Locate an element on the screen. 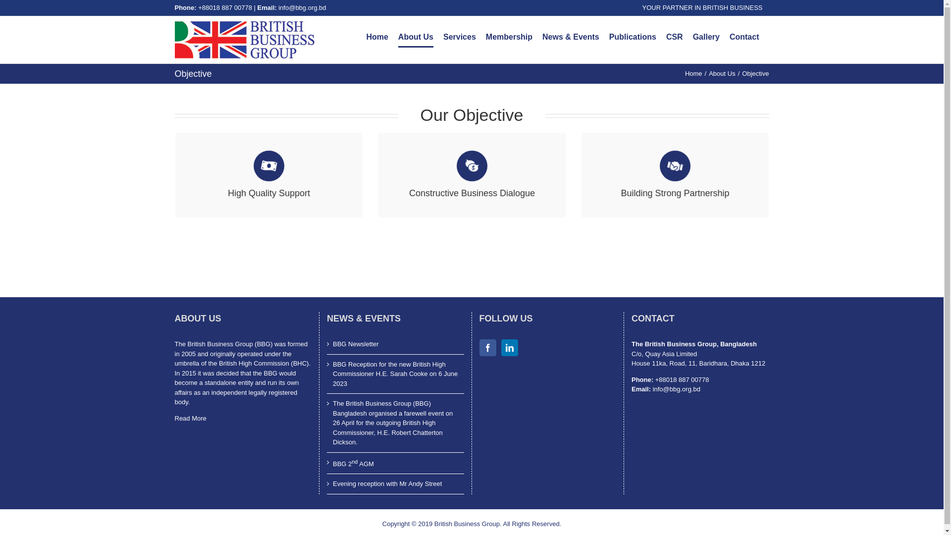 The image size is (951, 535). CSR is located at coordinates (675, 37).